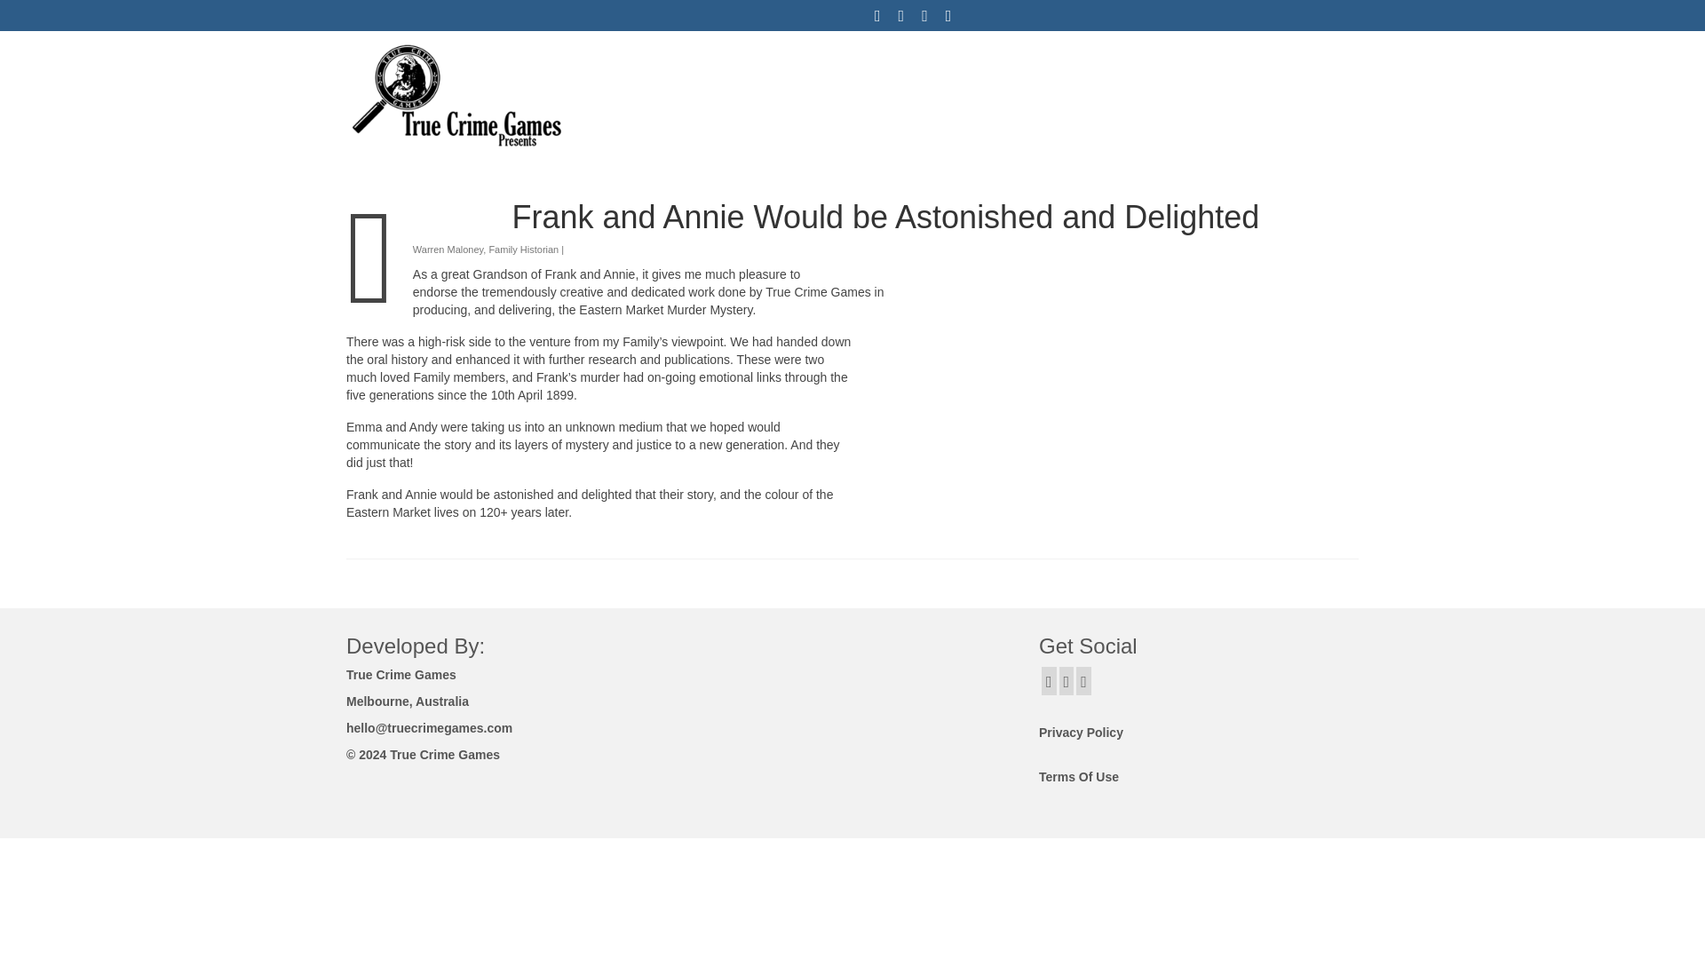  What do you see at coordinates (1156, 58) in the screenshot?
I see `FAQs` at bounding box center [1156, 58].